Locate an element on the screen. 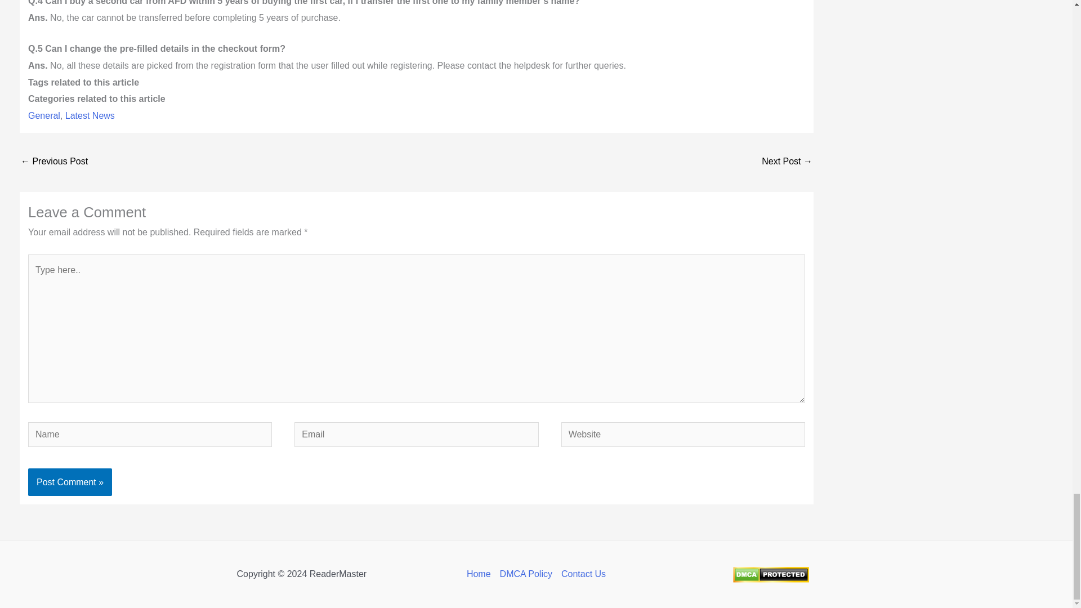  Latest News is located at coordinates (90, 115).